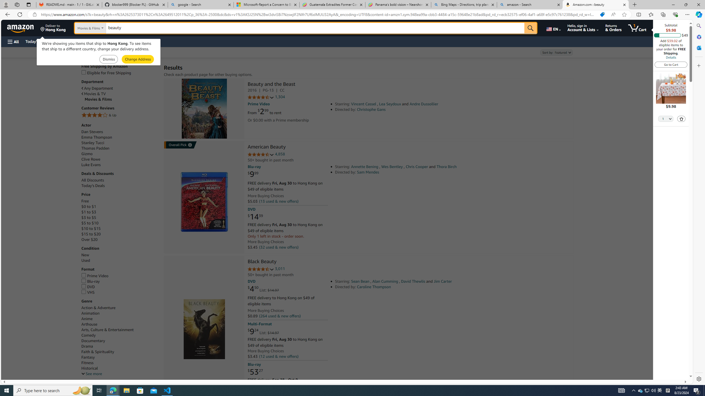 The width and height of the screenshot is (705, 396). I want to click on Any Department, so click(120, 88).